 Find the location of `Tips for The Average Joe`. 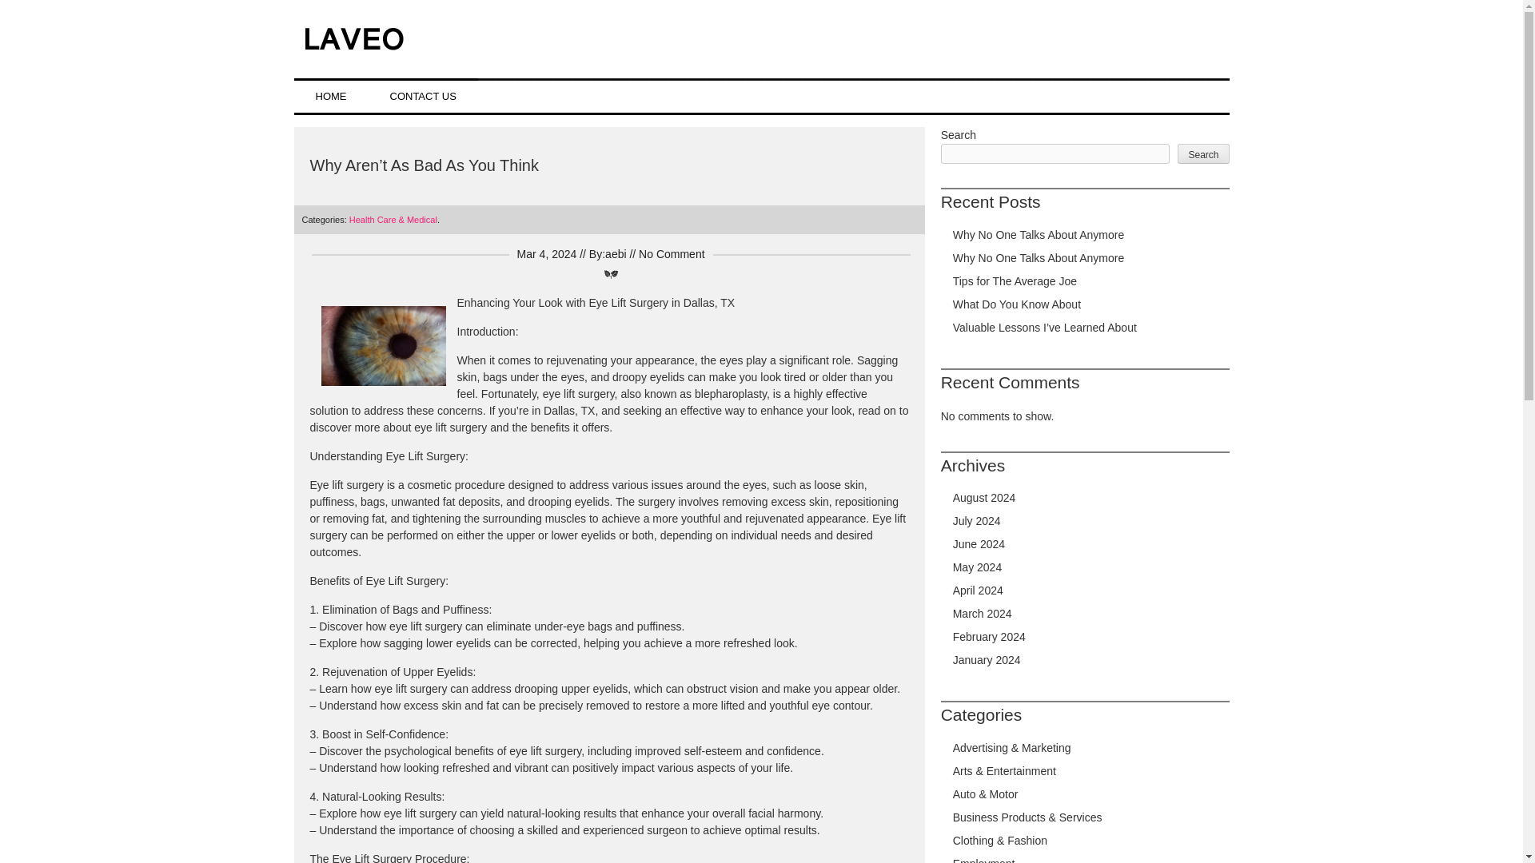

Tips for The Average Joe is located at coordinates (1015, 281).